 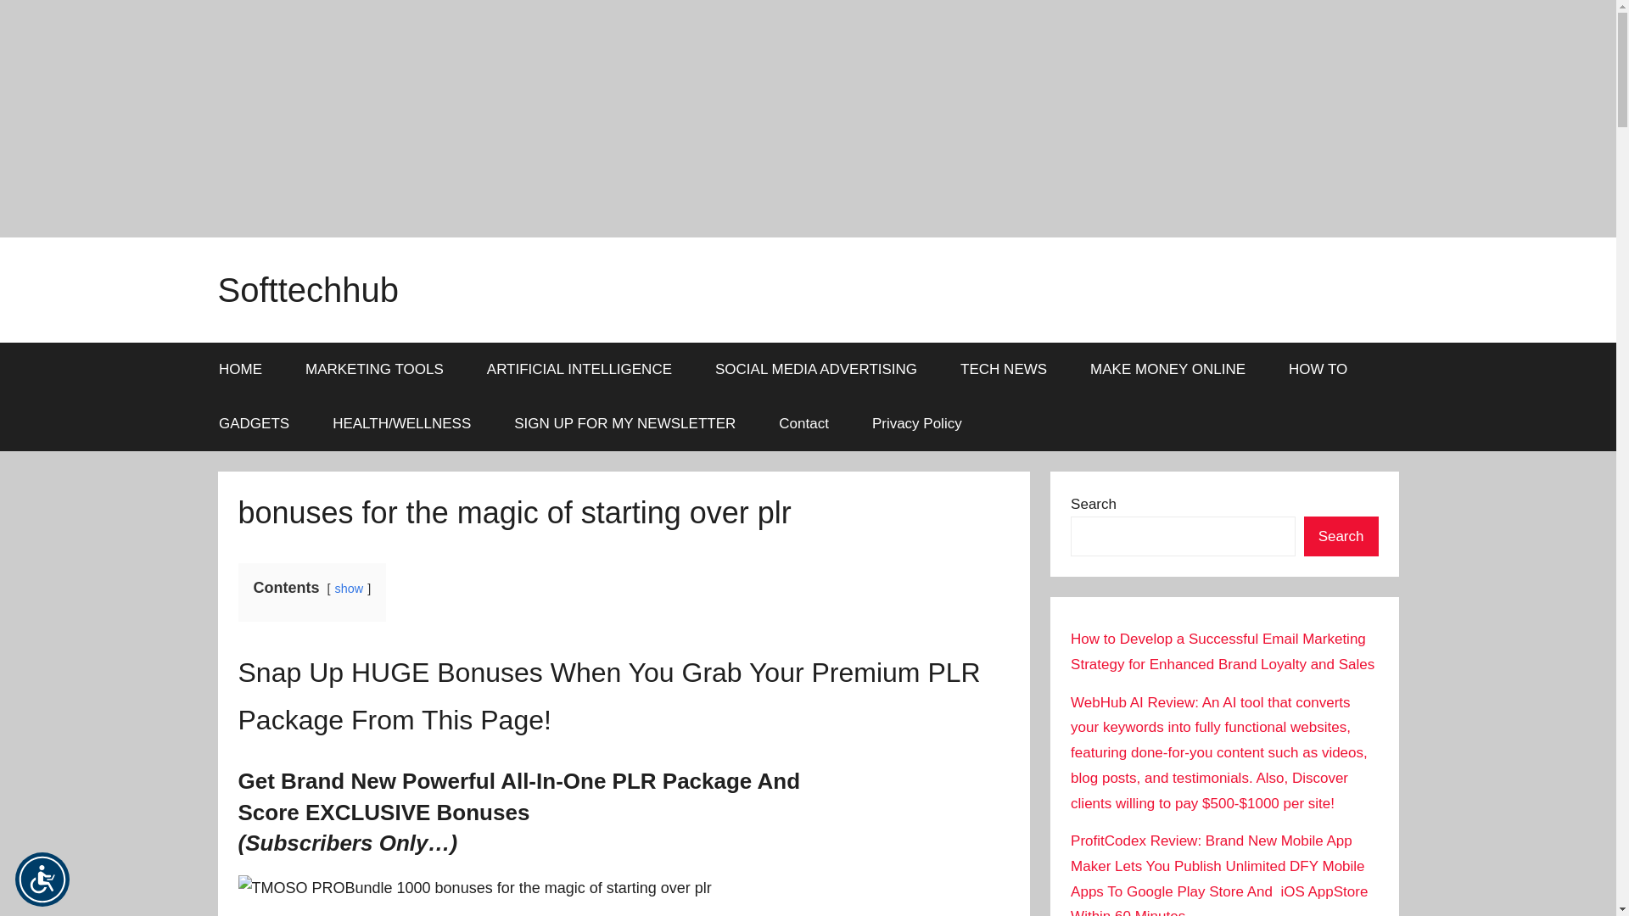 What do you see at coordinates (254, 424) in the screenshot?
I see `GADGETS` at bounding box center [254, 424].